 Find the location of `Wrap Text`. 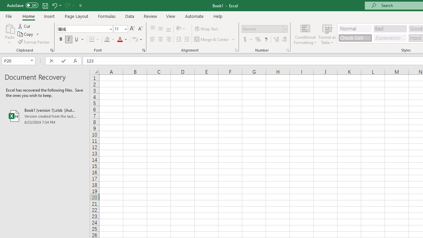

Wrap Text is located at coordinates (206, 29).